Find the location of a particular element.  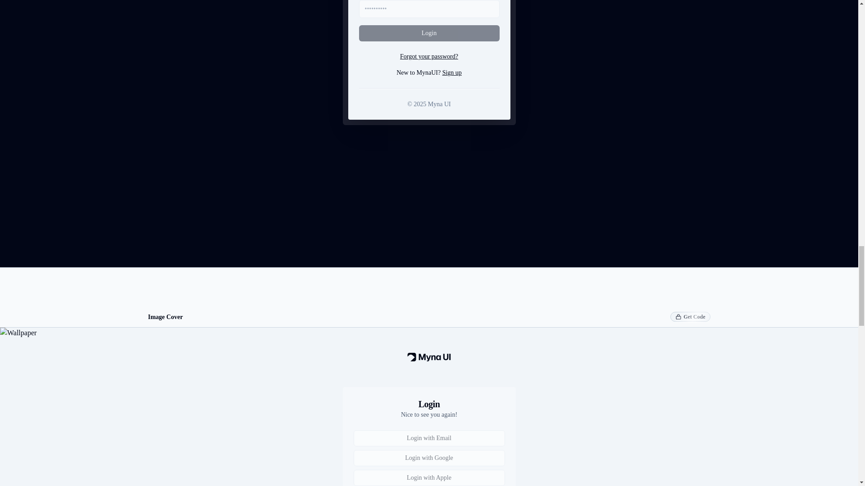

Login is located at coordinates (429, 33).